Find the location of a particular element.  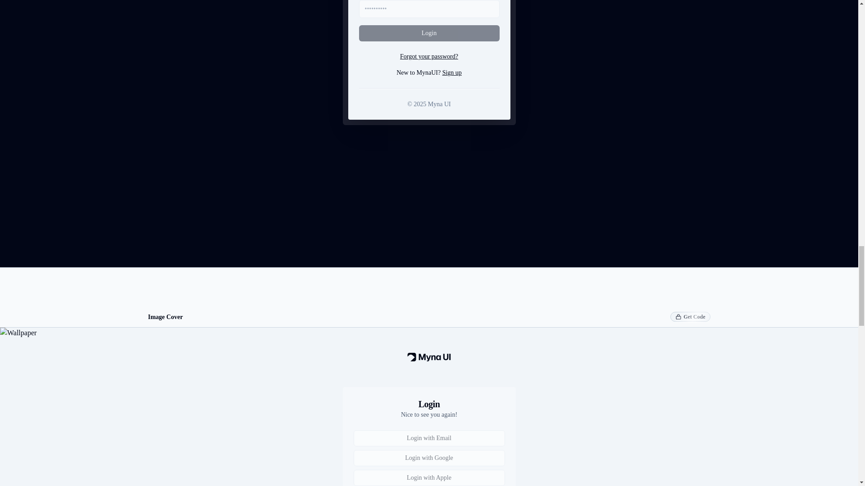

Login is located at coordinates (429, 33).